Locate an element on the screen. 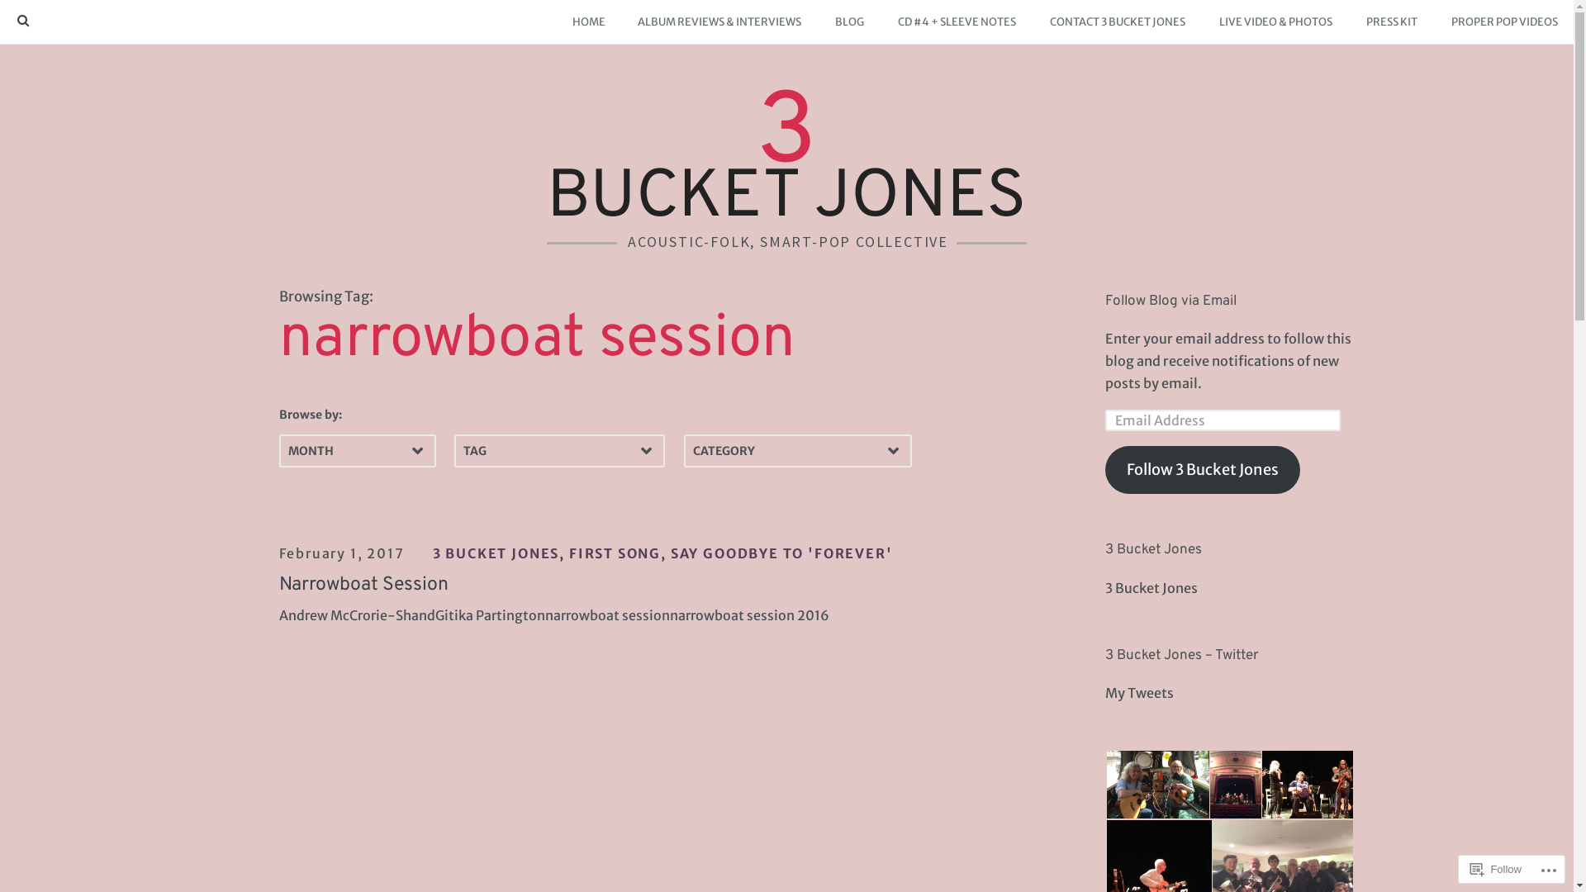 This screenshot has height=892, width=1586. BLOG is located at coordinates (849, 21).